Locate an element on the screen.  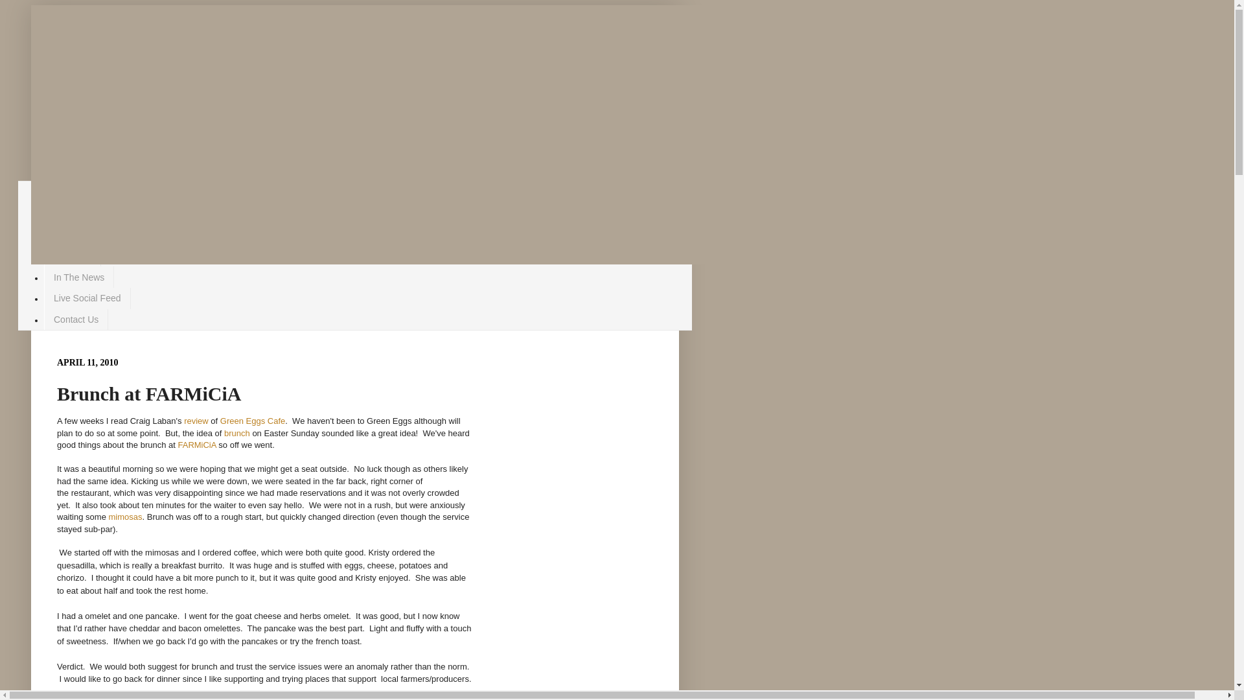
Home is located at coordinates (65, 192).